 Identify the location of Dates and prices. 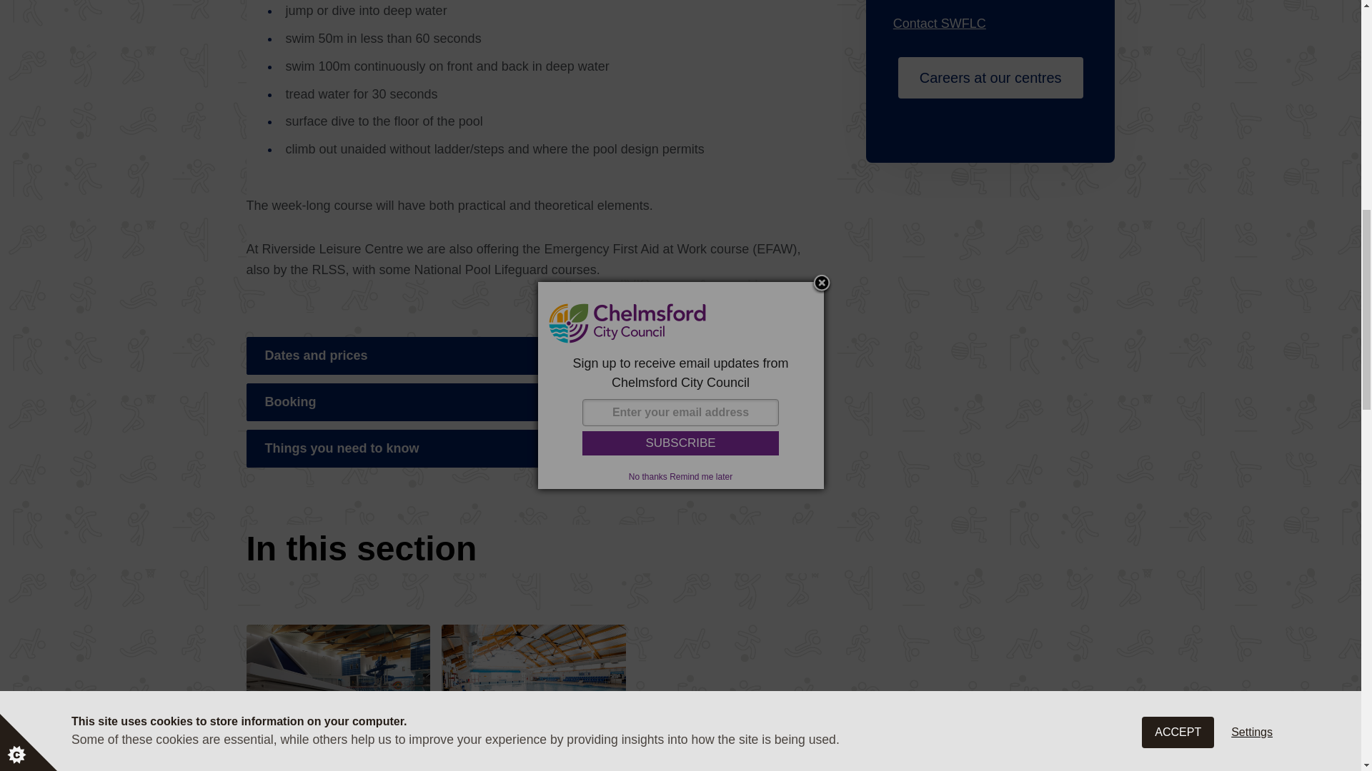
(533, 356).